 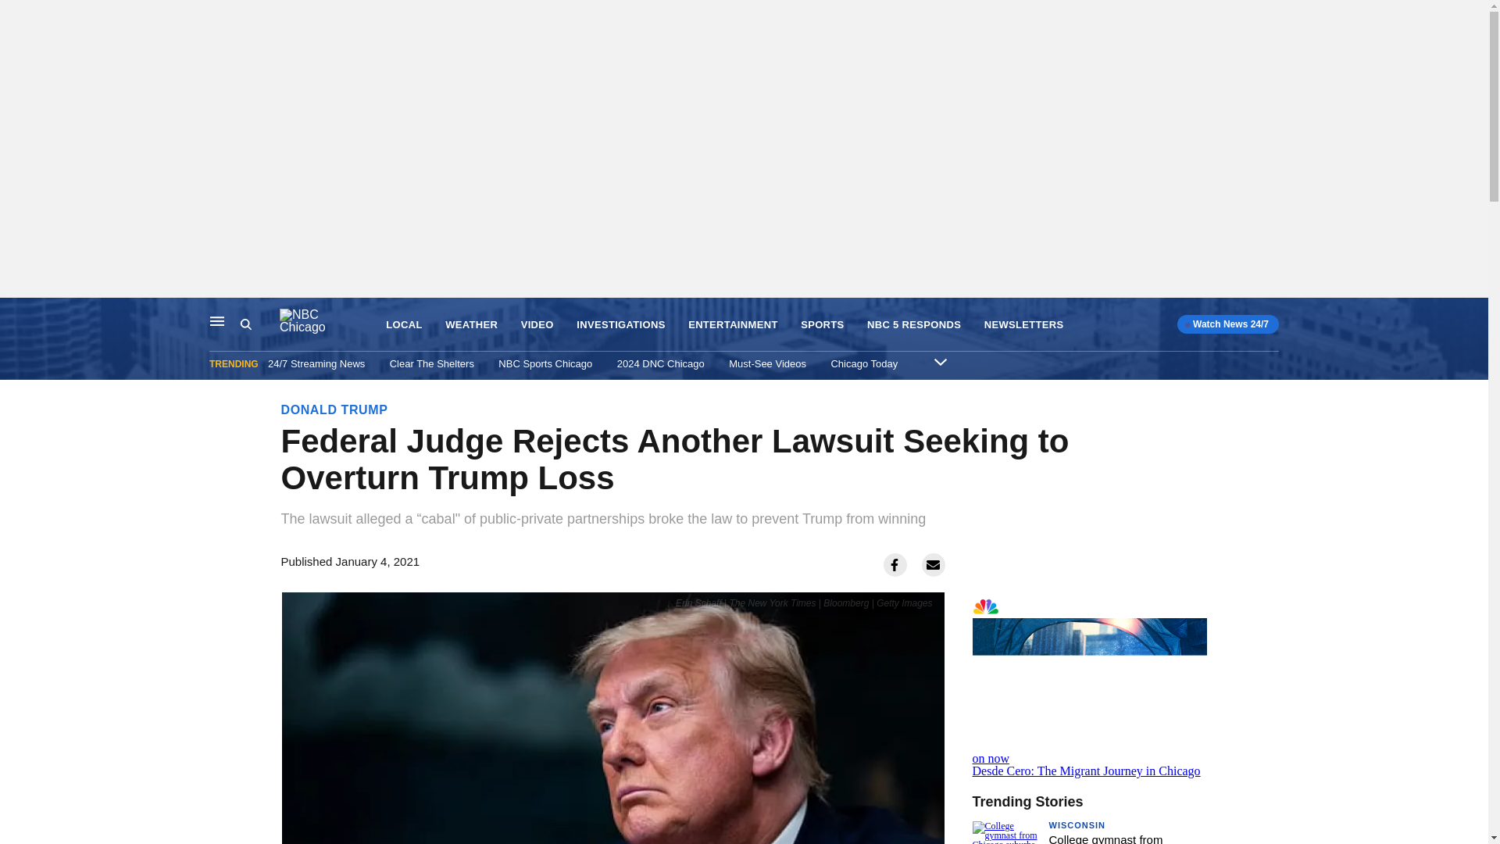 I want to click on Search, so click(x=1023, y=325).